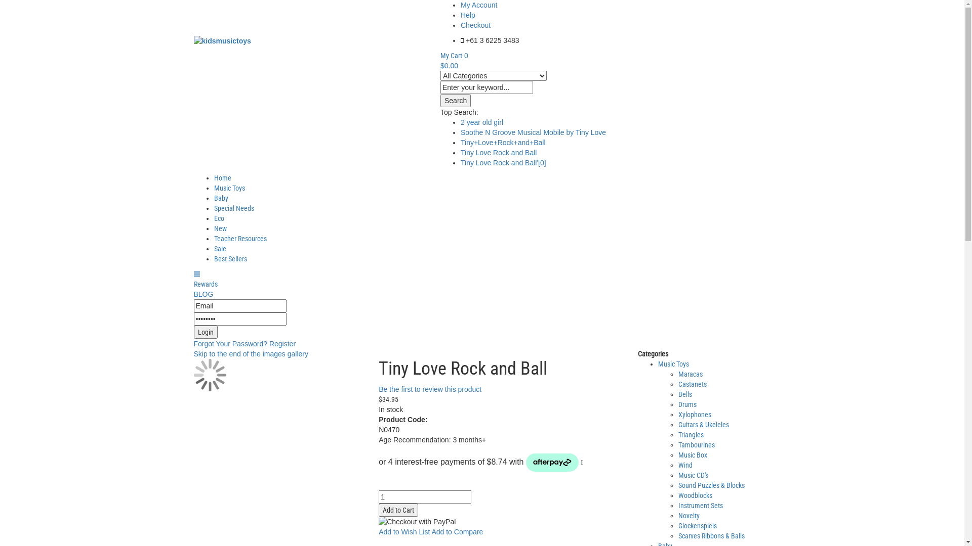  Describe the element at coordinates (475, 25) in the screenshot. I see `Checkout` at that location.